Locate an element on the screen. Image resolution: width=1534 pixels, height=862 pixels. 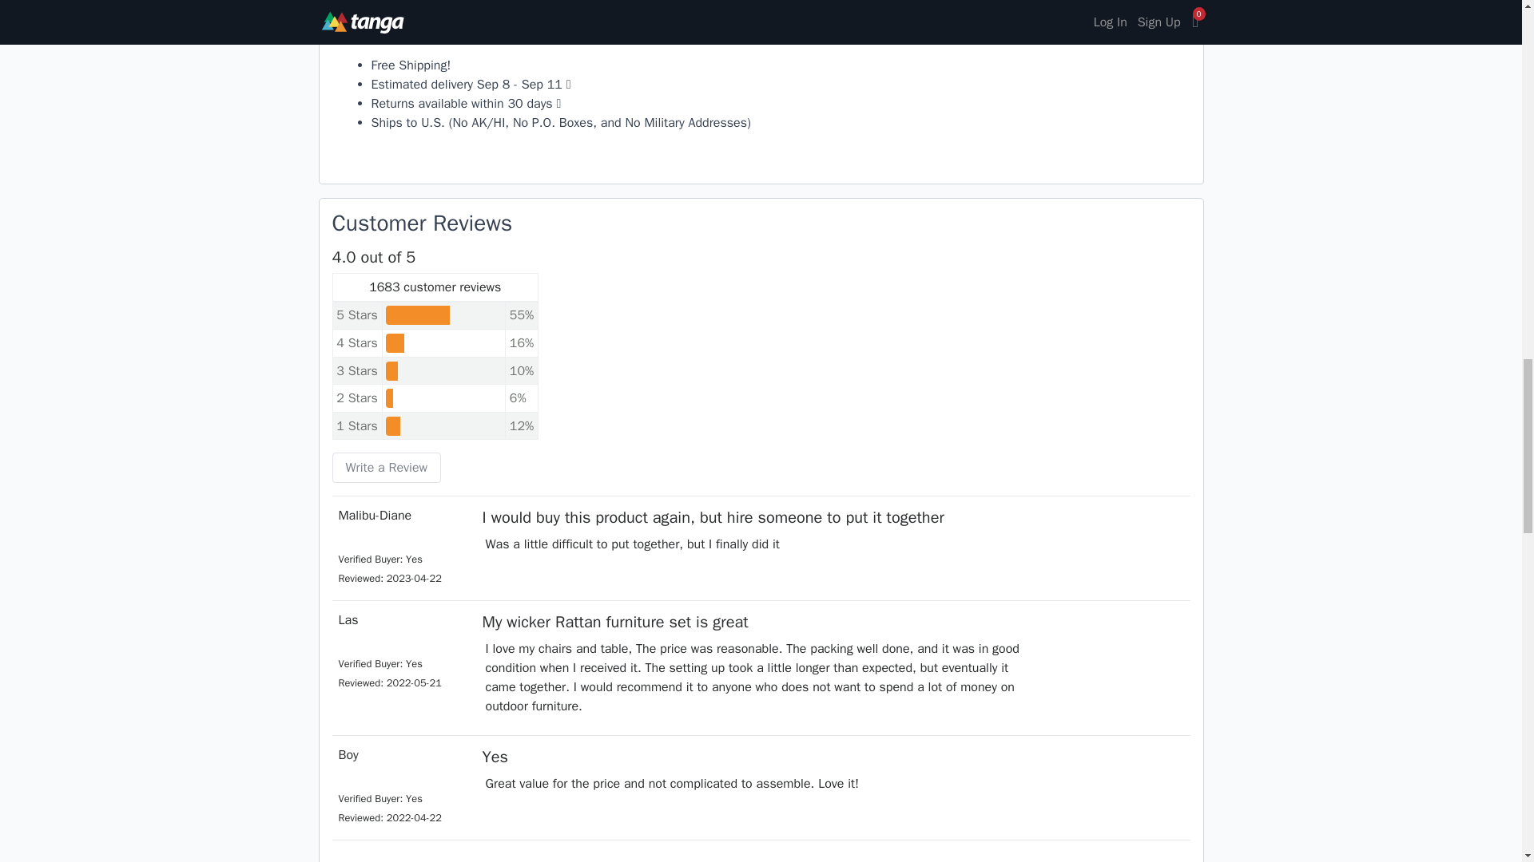
103 reviews is located at coordinates (356, 397).